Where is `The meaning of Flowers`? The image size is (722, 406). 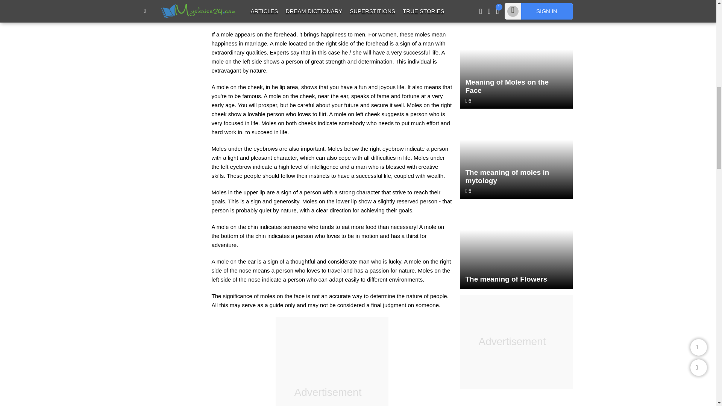
The meaning of Flowers is located at coordinates (516, 247).